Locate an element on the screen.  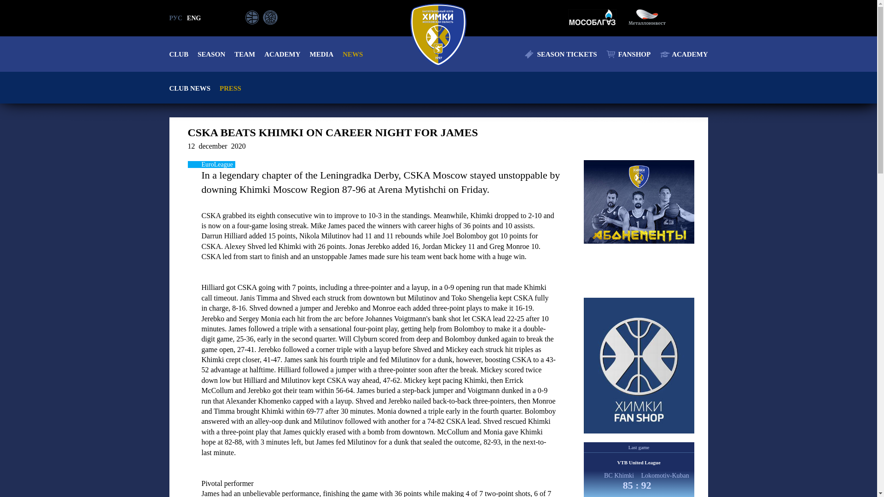
CLUB NEWS is located at coordinates (190, 88).